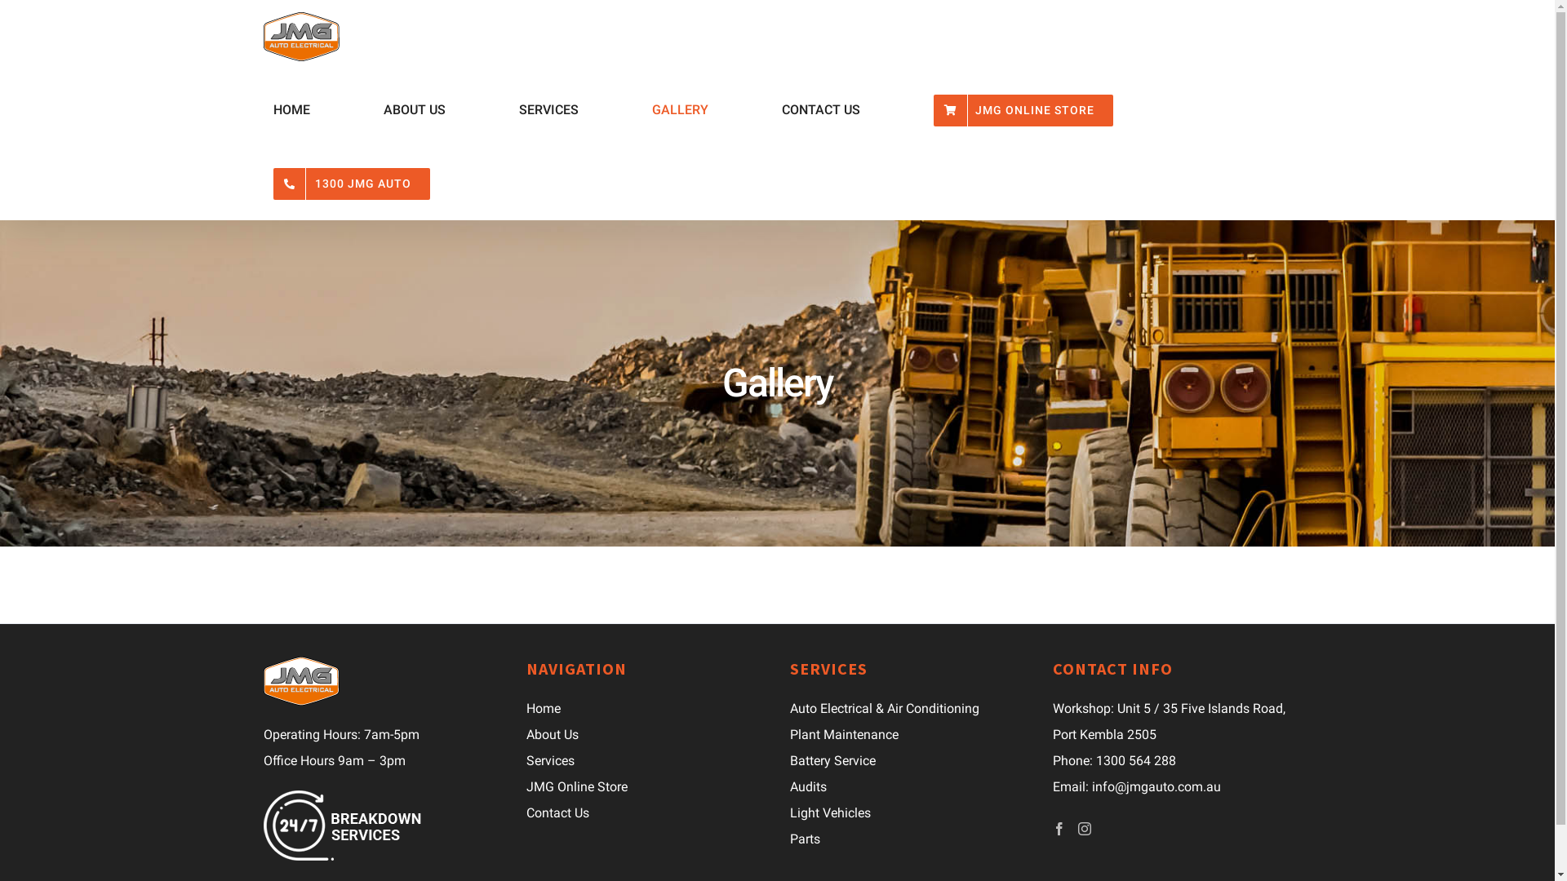  I want to click on ABOUT US, so click(415, 110).